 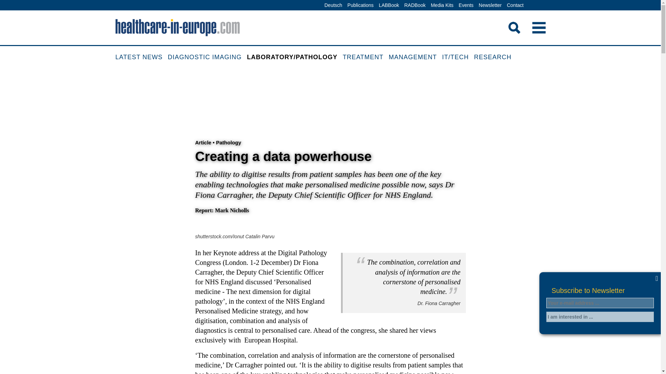 I want to click on Publications, so click(x=360, y=6).